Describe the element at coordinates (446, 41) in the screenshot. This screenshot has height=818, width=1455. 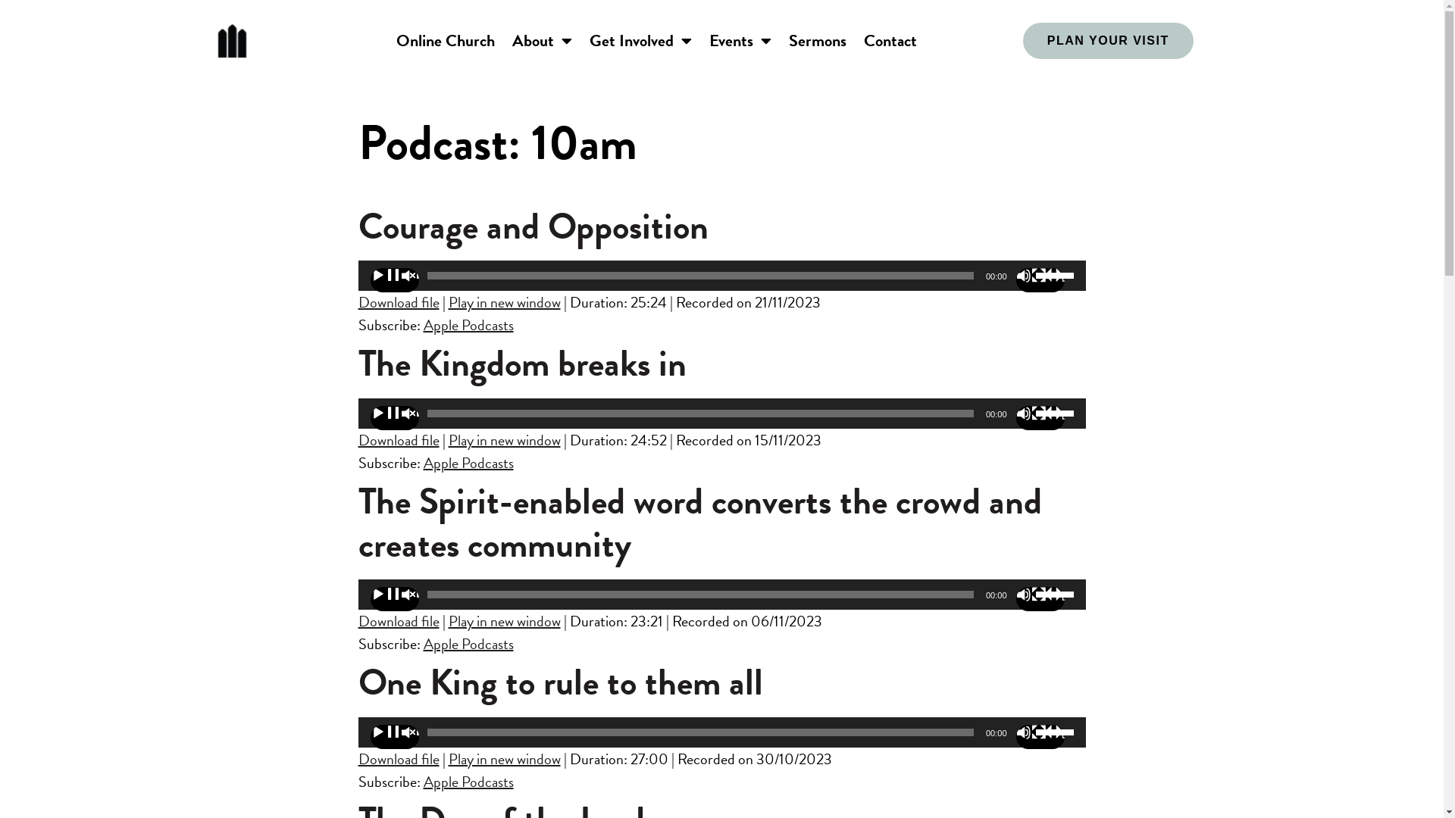
I see `Online Church` at that location.